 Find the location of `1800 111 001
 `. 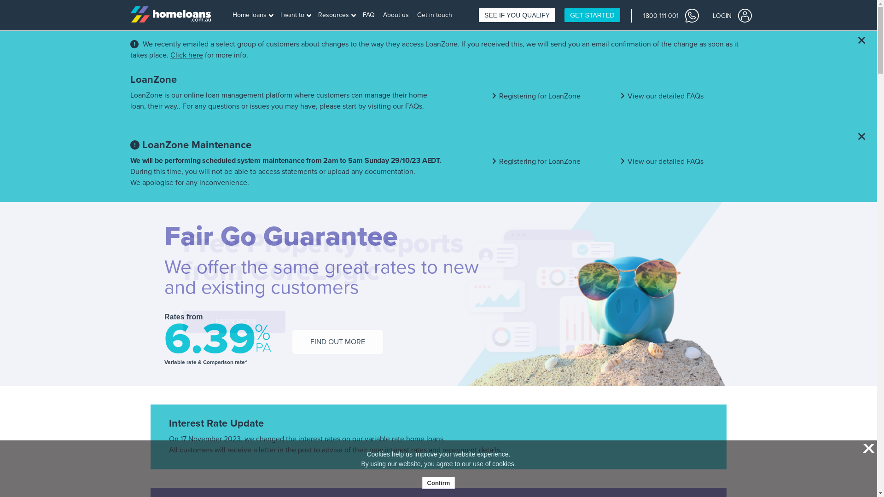

1800 111 001
  is located at coordinates (670, 15).